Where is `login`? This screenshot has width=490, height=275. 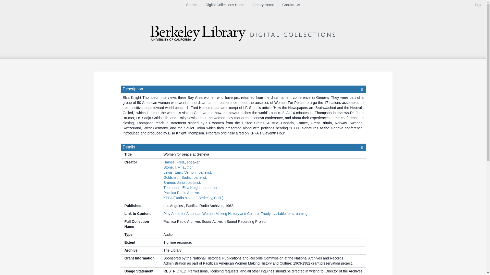 login is located at coordinates (478, 5).